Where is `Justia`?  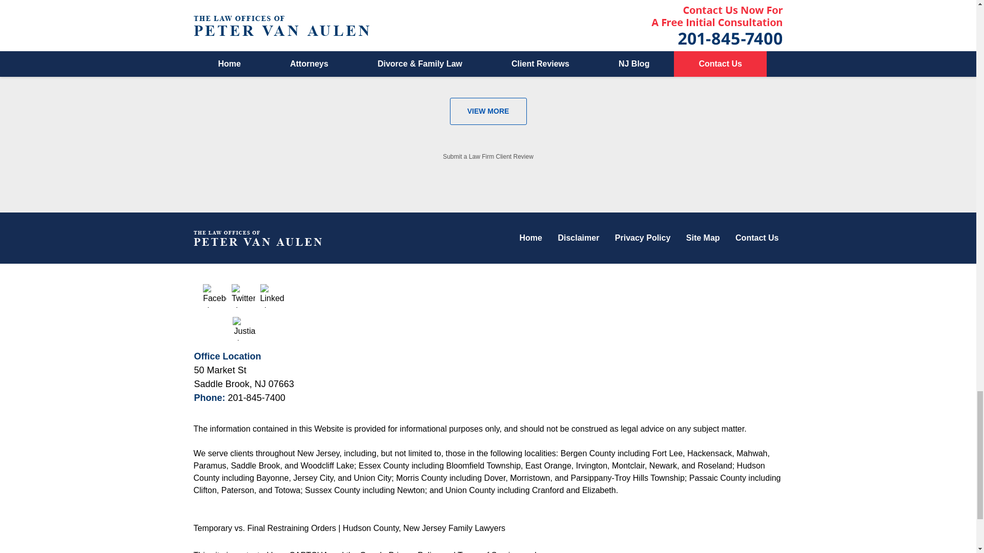
Justia is located at coordinates (244, 329).